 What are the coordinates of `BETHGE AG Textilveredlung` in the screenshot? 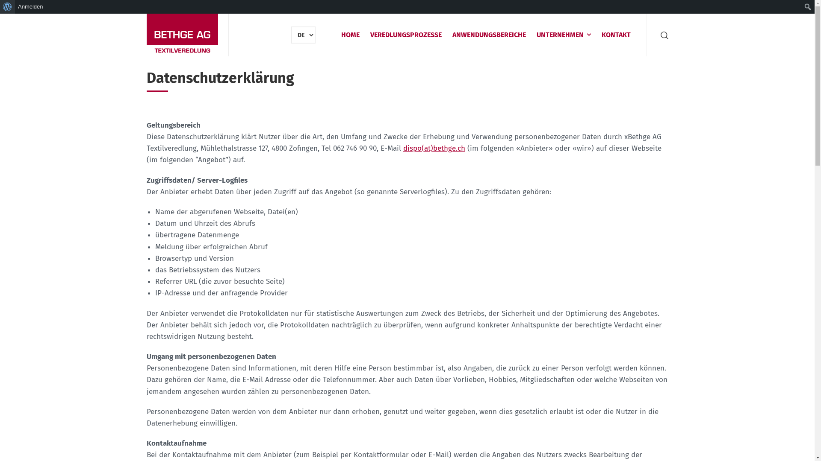 It's located at (182, 35).